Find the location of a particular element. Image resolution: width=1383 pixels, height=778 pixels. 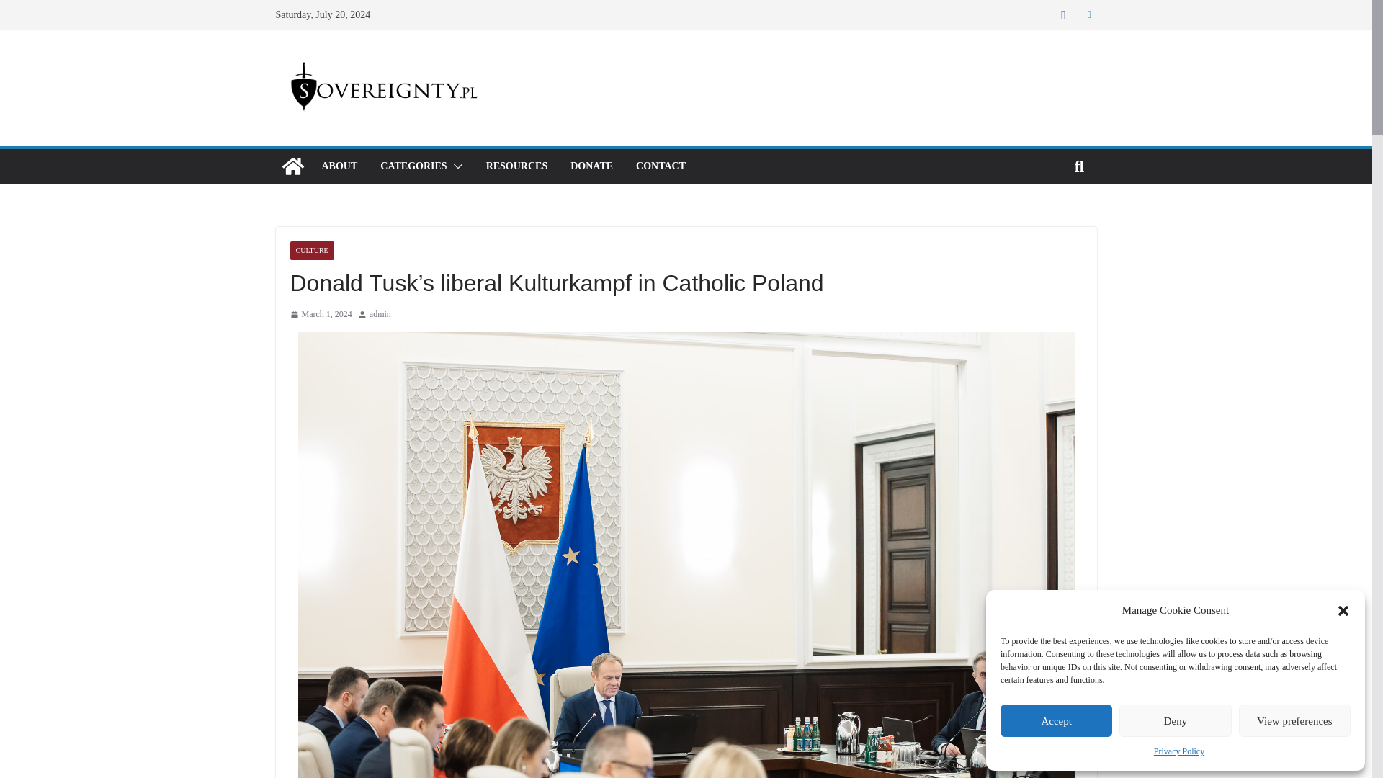

March 1, 2024 is located at coordinates (320, 314).